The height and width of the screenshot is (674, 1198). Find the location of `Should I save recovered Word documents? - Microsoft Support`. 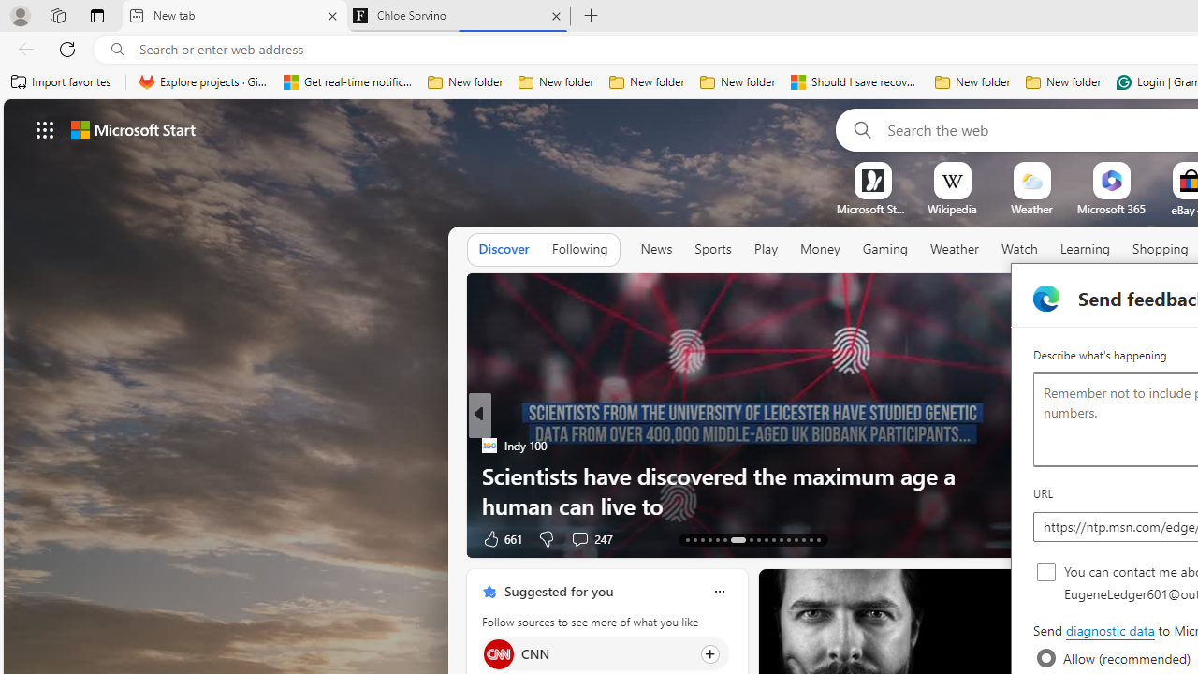

Should I save recovered Word documents? - Microsoft Support is located at coordinates (855, 82).